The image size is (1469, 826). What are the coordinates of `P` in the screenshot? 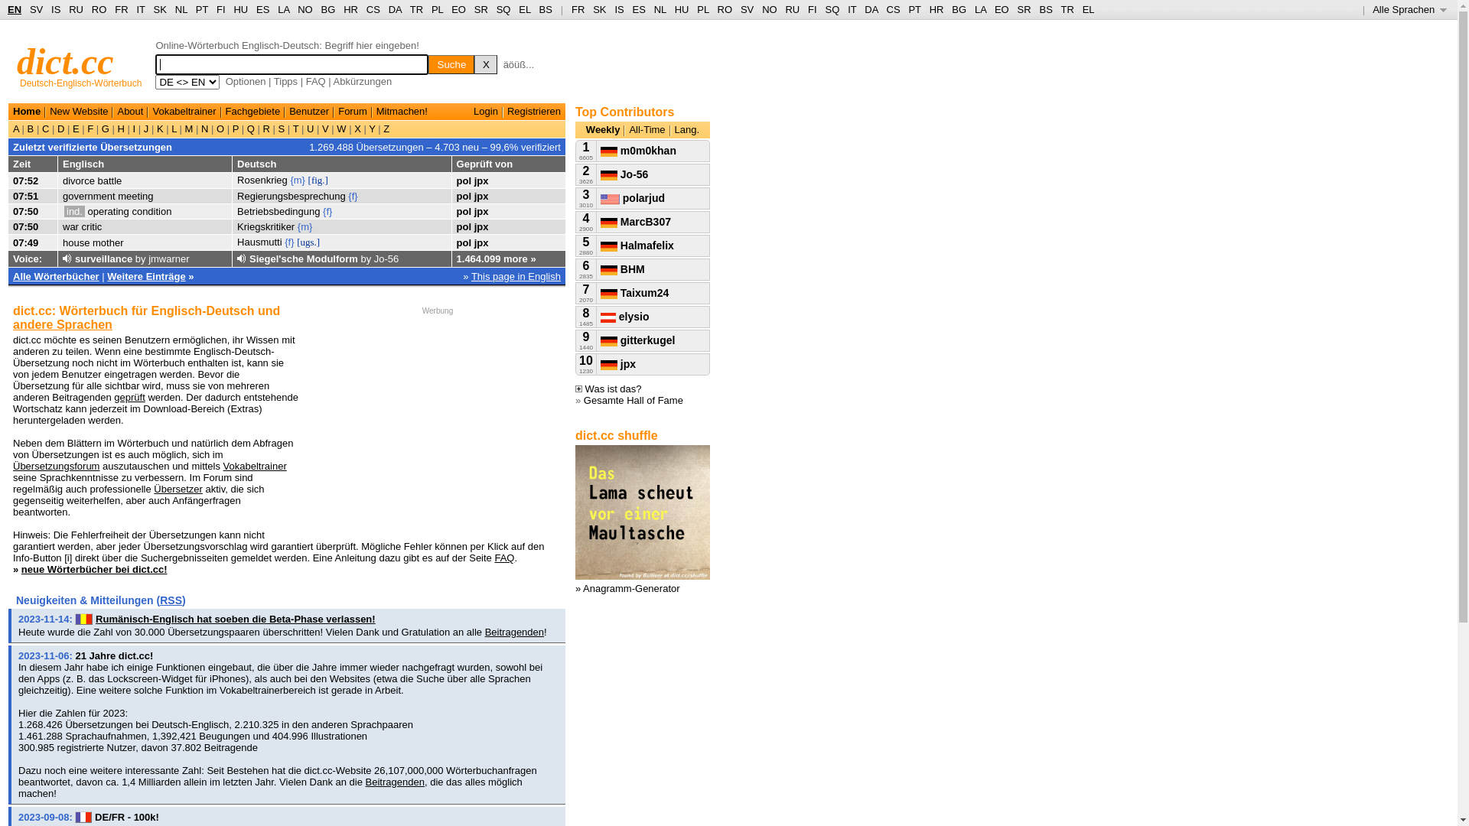 It's located at (236, 128).